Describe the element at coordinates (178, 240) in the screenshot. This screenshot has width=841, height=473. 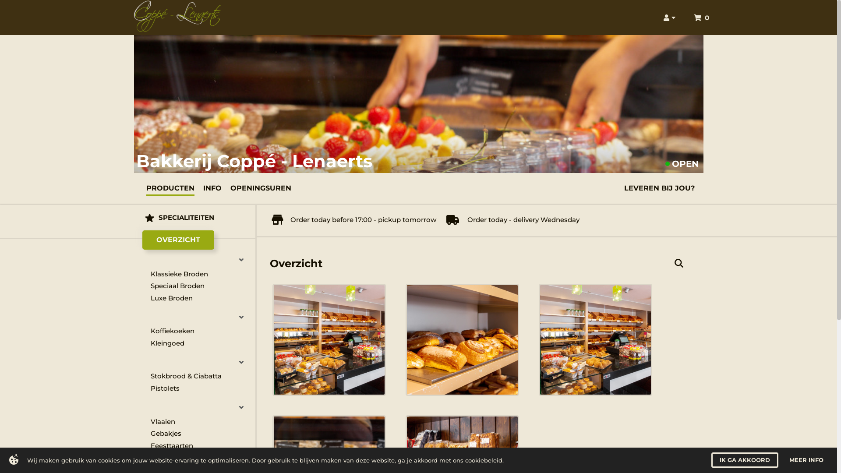
I see `OVERZICHT` at that location.